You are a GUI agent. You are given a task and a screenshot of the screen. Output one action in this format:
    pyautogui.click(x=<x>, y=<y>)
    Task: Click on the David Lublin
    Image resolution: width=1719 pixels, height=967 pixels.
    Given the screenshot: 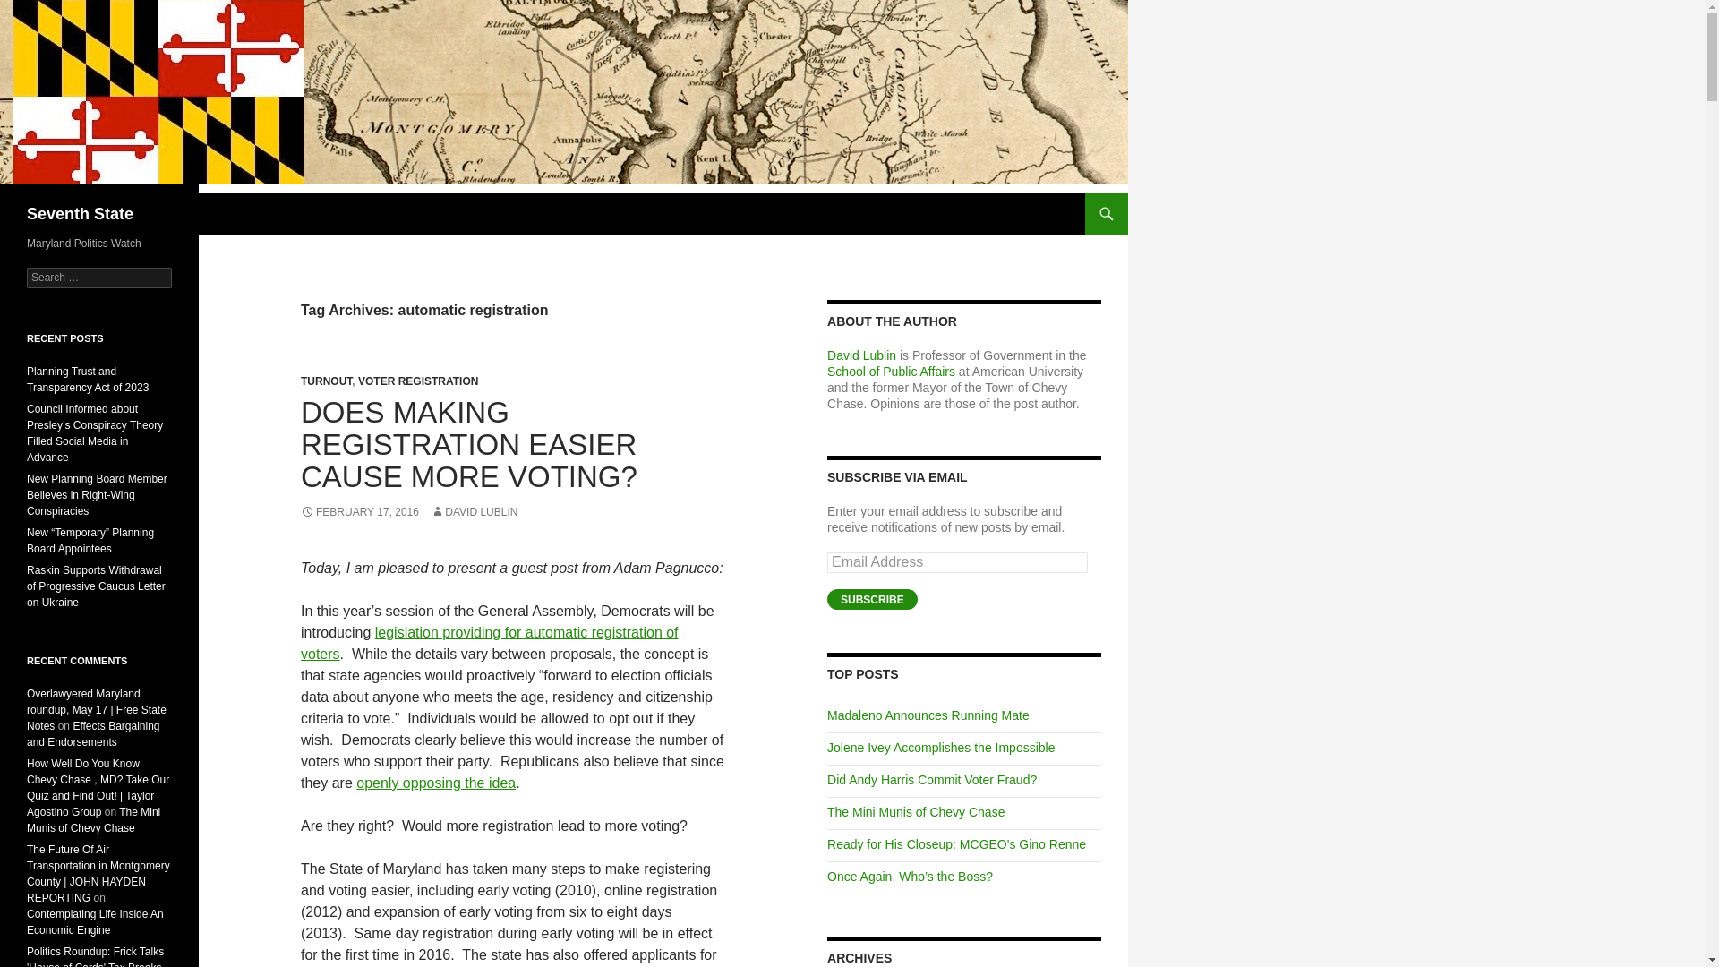 What is the action you would take?
    pyautogui.click(x=861, y=355)
    